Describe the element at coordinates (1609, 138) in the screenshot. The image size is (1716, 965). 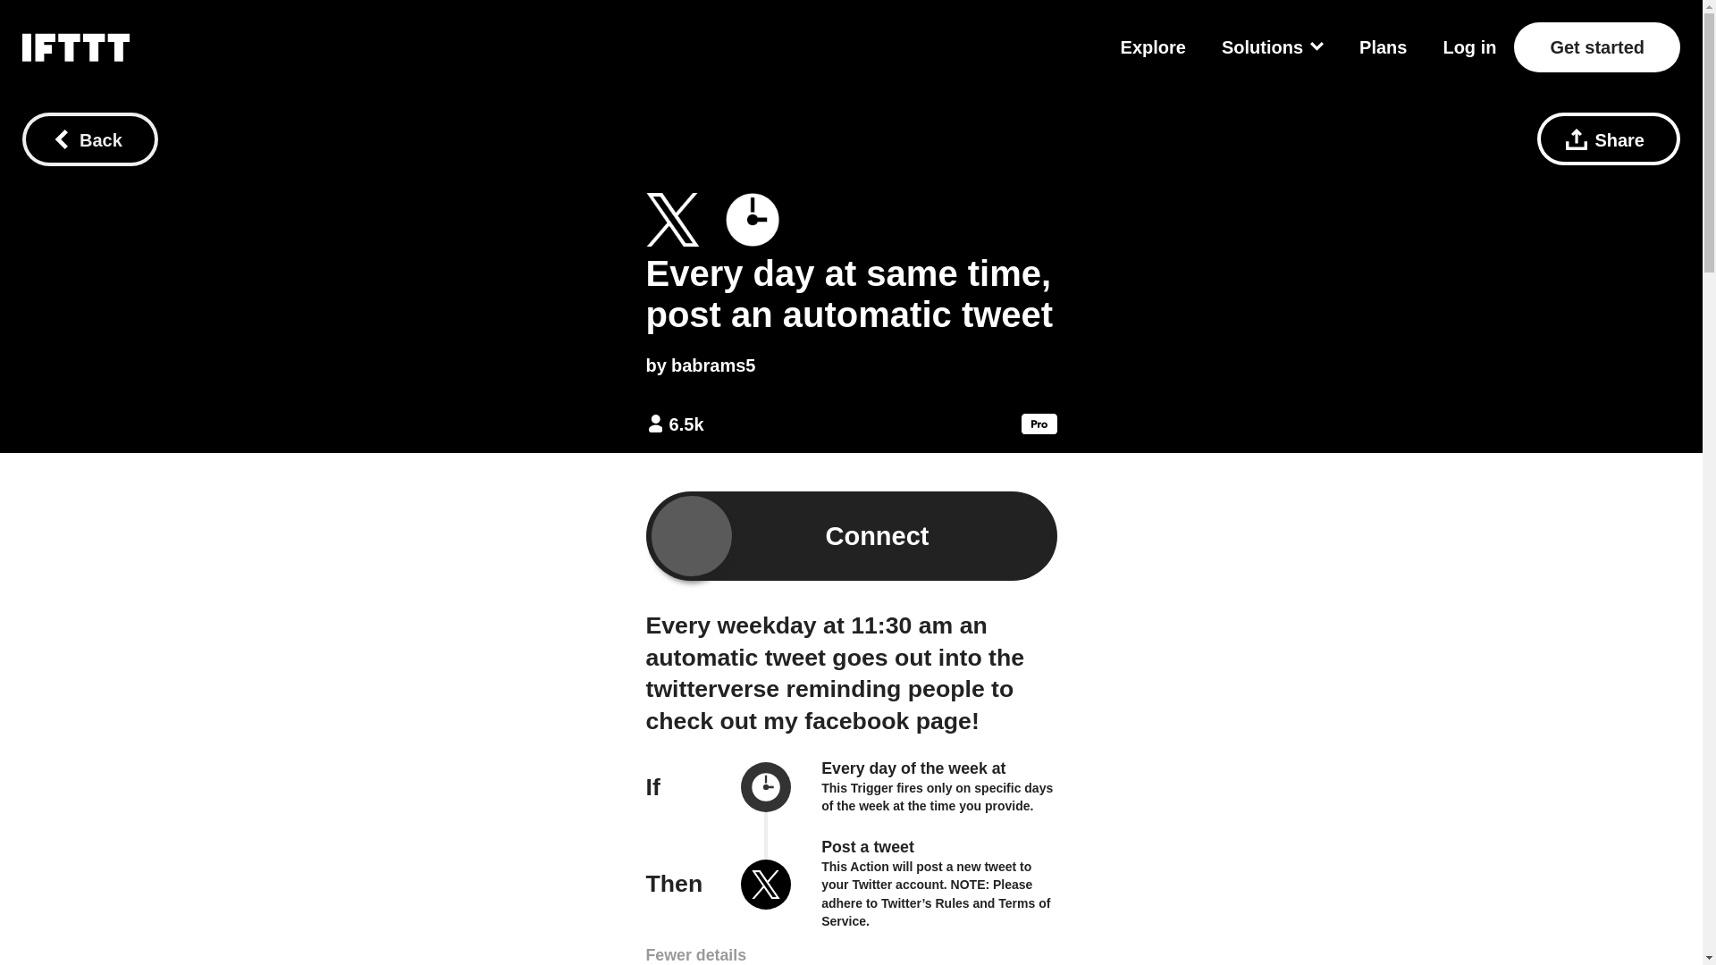
I see `Share` at that location.